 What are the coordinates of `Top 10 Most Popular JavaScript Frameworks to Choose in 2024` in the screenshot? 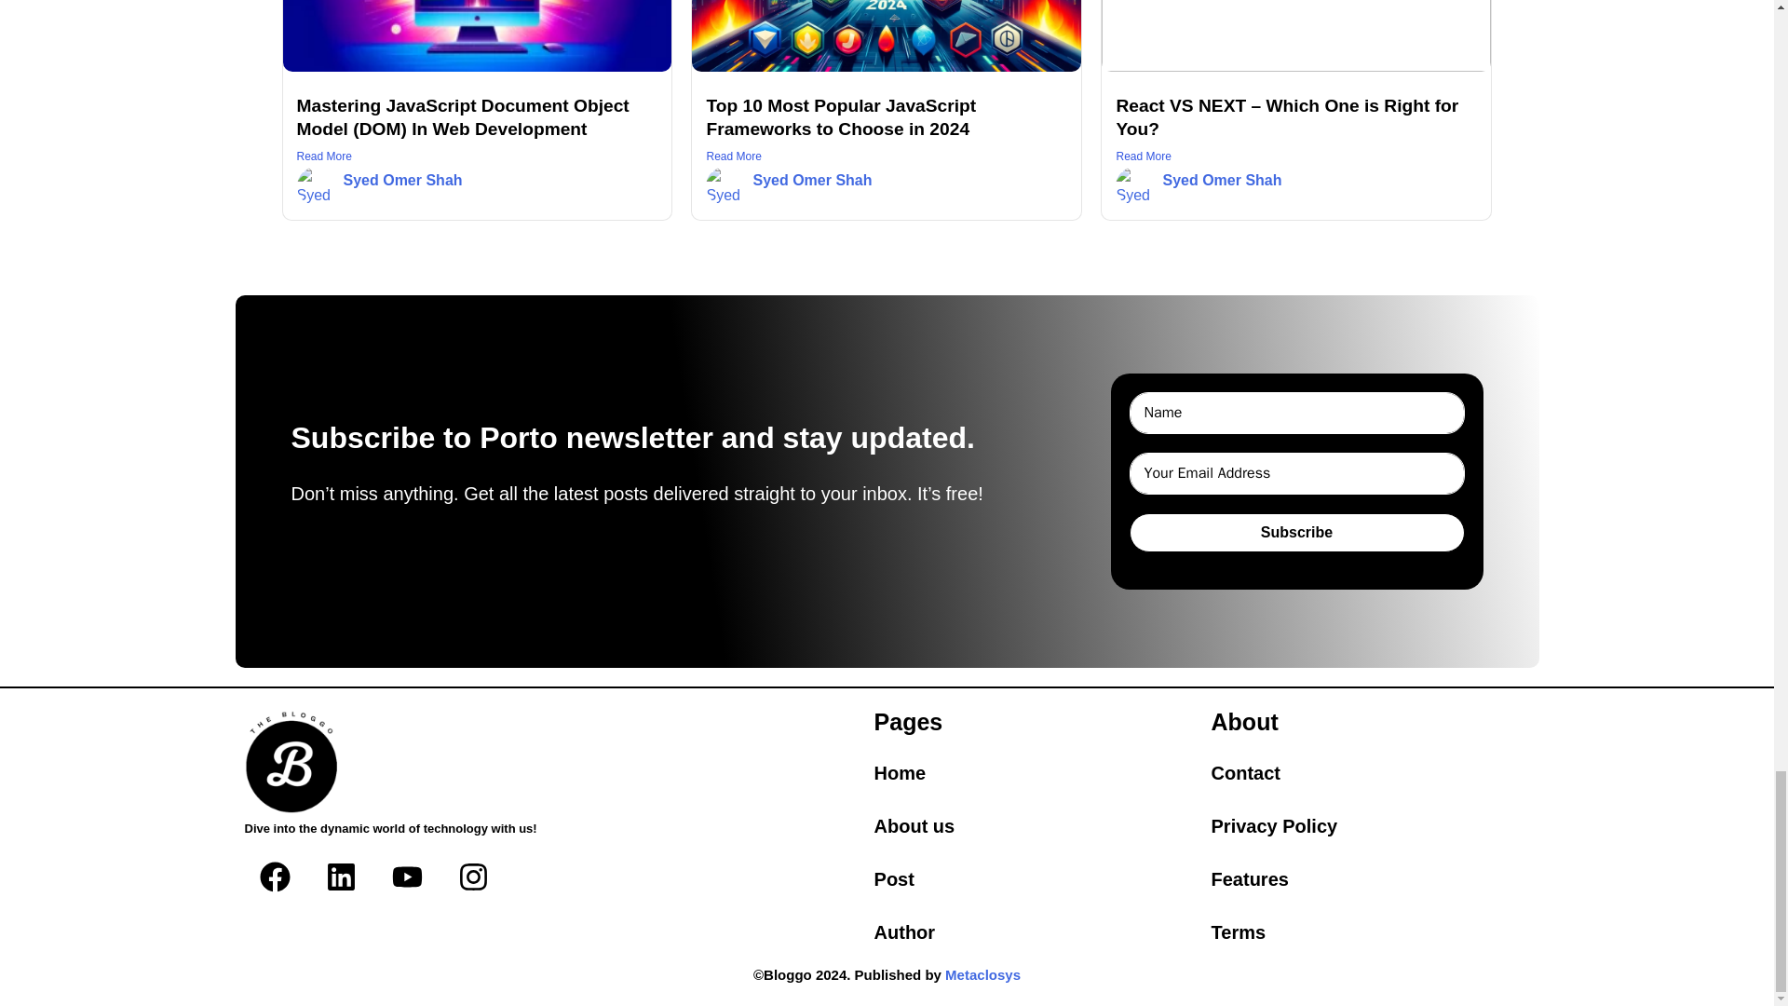 It's located at (841, 117).